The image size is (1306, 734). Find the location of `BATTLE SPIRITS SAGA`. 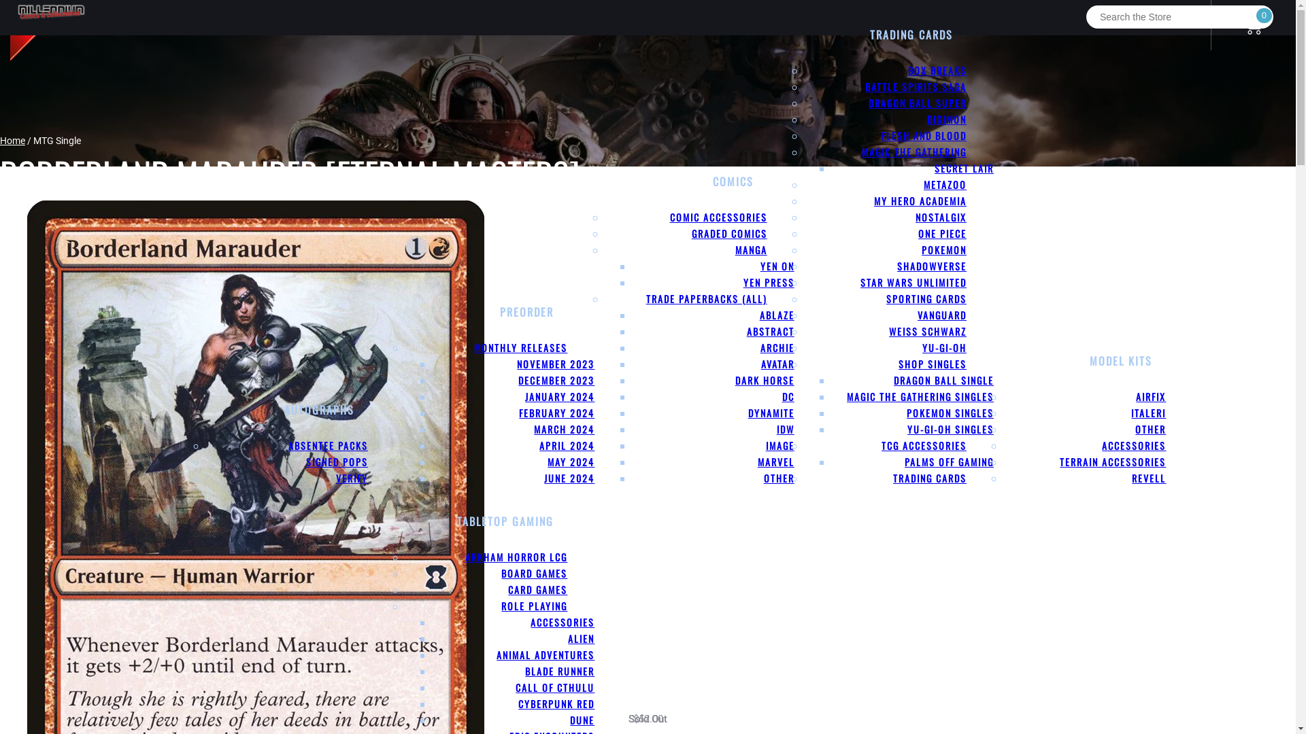

BATTLE SPIRITS SAGA is located at coordinates (916, 87).